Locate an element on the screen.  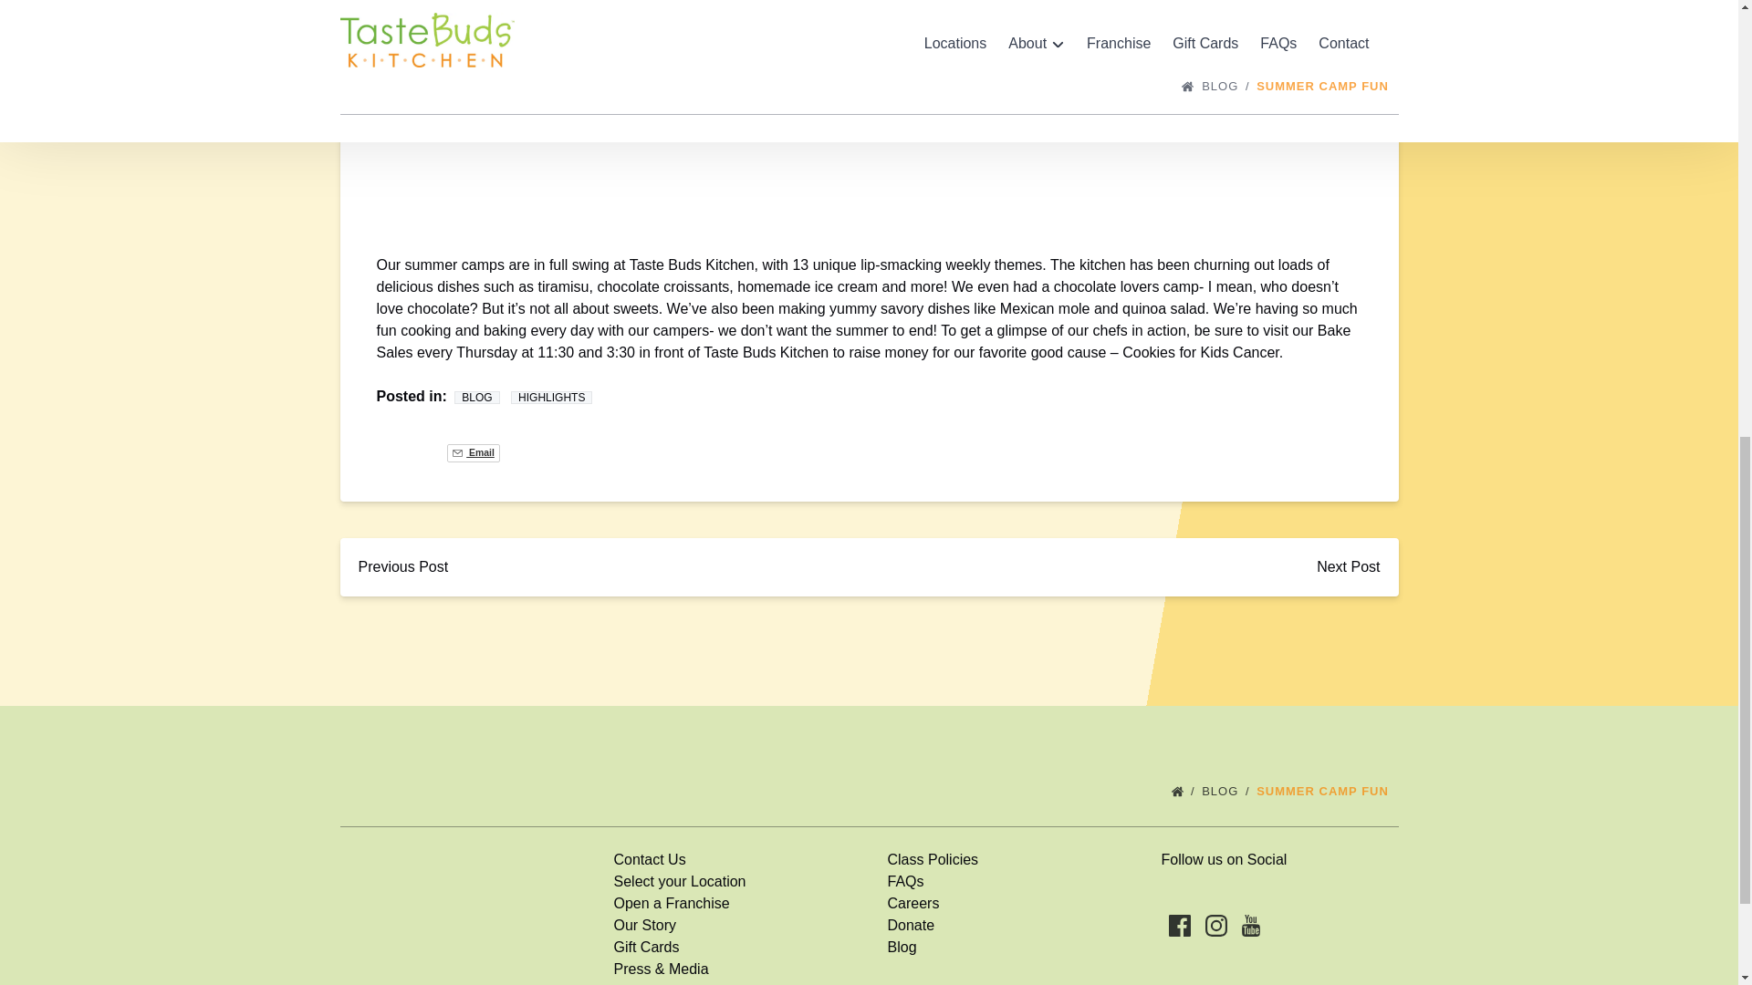
BLOG is located at coordinates (1226, 790).